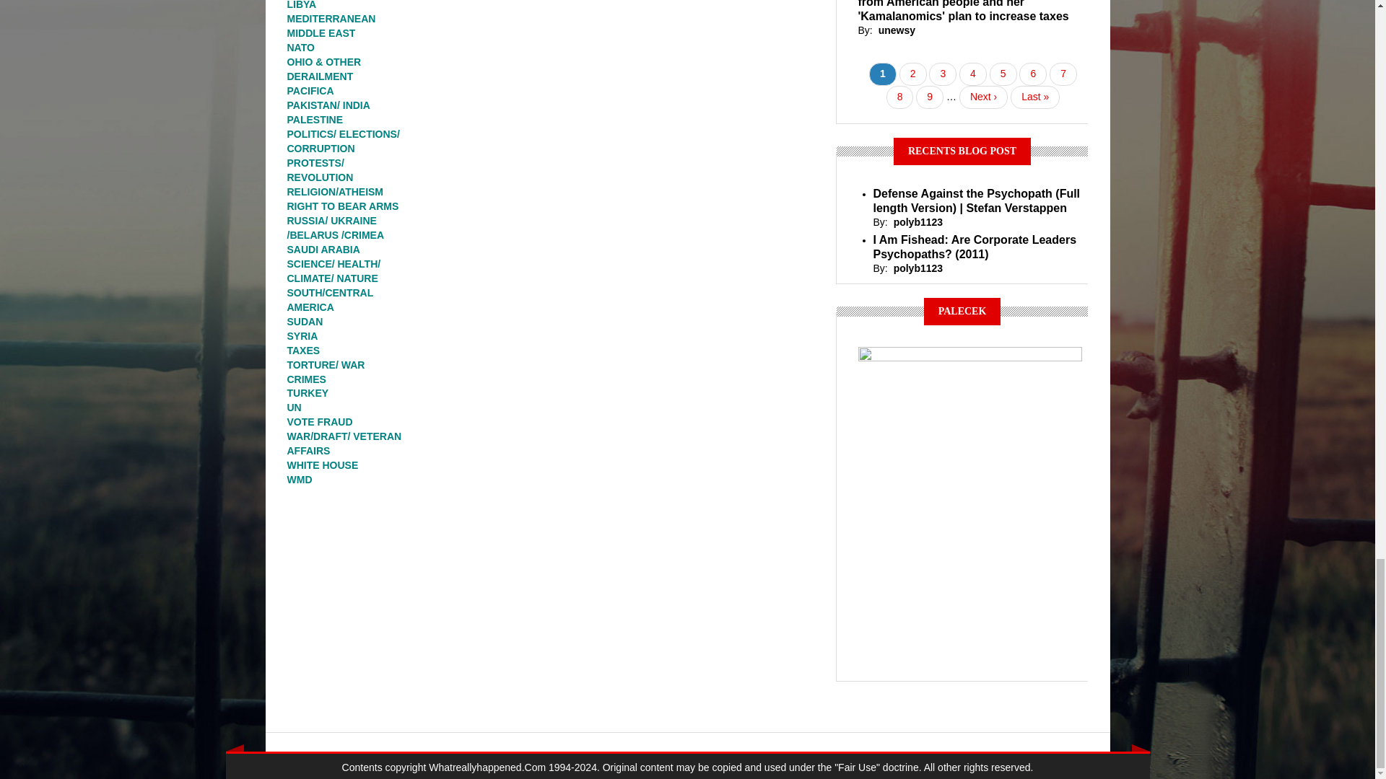 The image size is (1386, 779). Describe the element at coordinates (930, 97) in the screenshot. I see `Go to page 9` at that location.